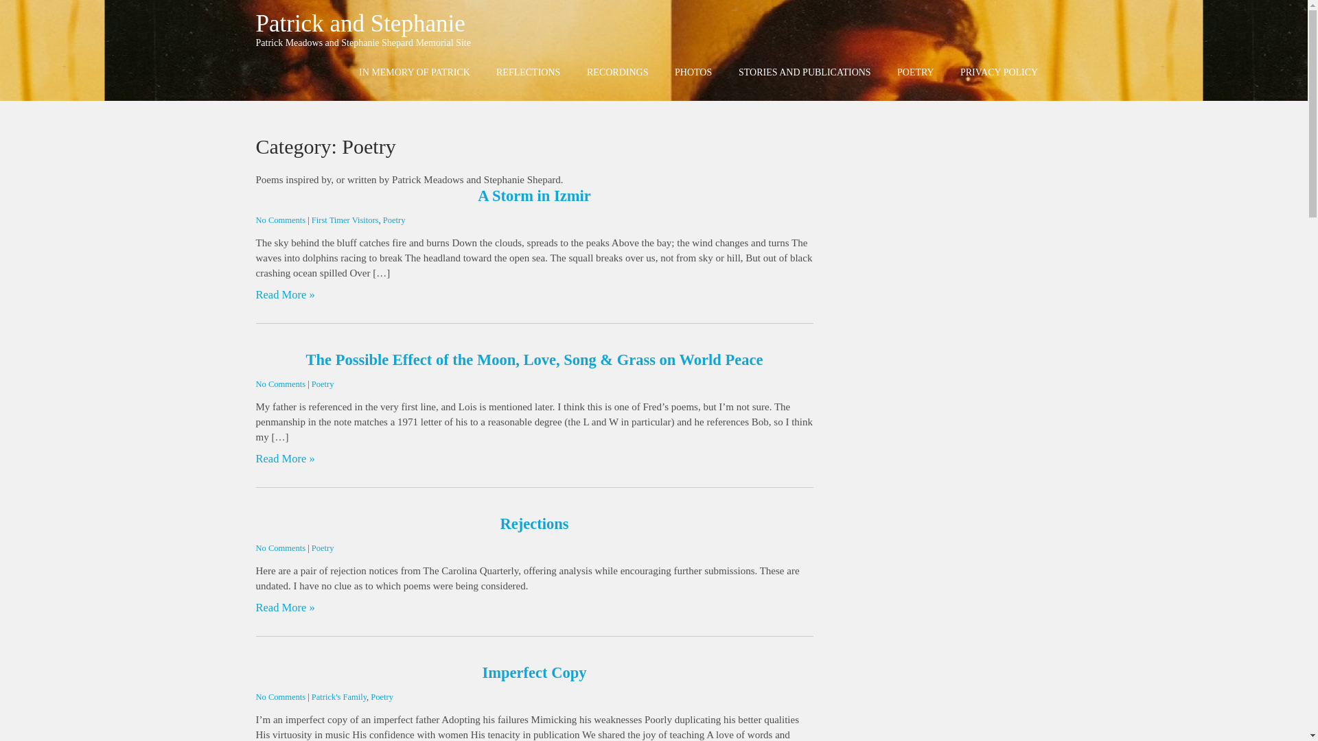 The width and height of the screenshot is (1318, 741). What do you see at coordinates (617, 72) in the screenshot?
I see `RECORDINGS` at bounding box center [617, 72].